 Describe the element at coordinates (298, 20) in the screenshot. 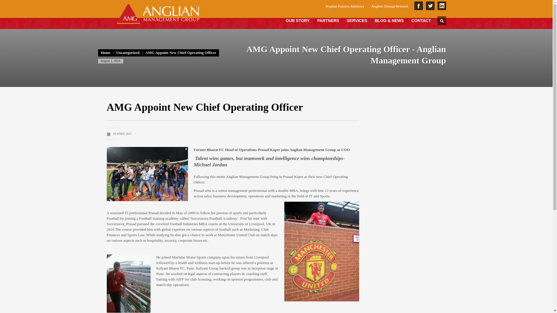

I see `OUR STORY` at that location.